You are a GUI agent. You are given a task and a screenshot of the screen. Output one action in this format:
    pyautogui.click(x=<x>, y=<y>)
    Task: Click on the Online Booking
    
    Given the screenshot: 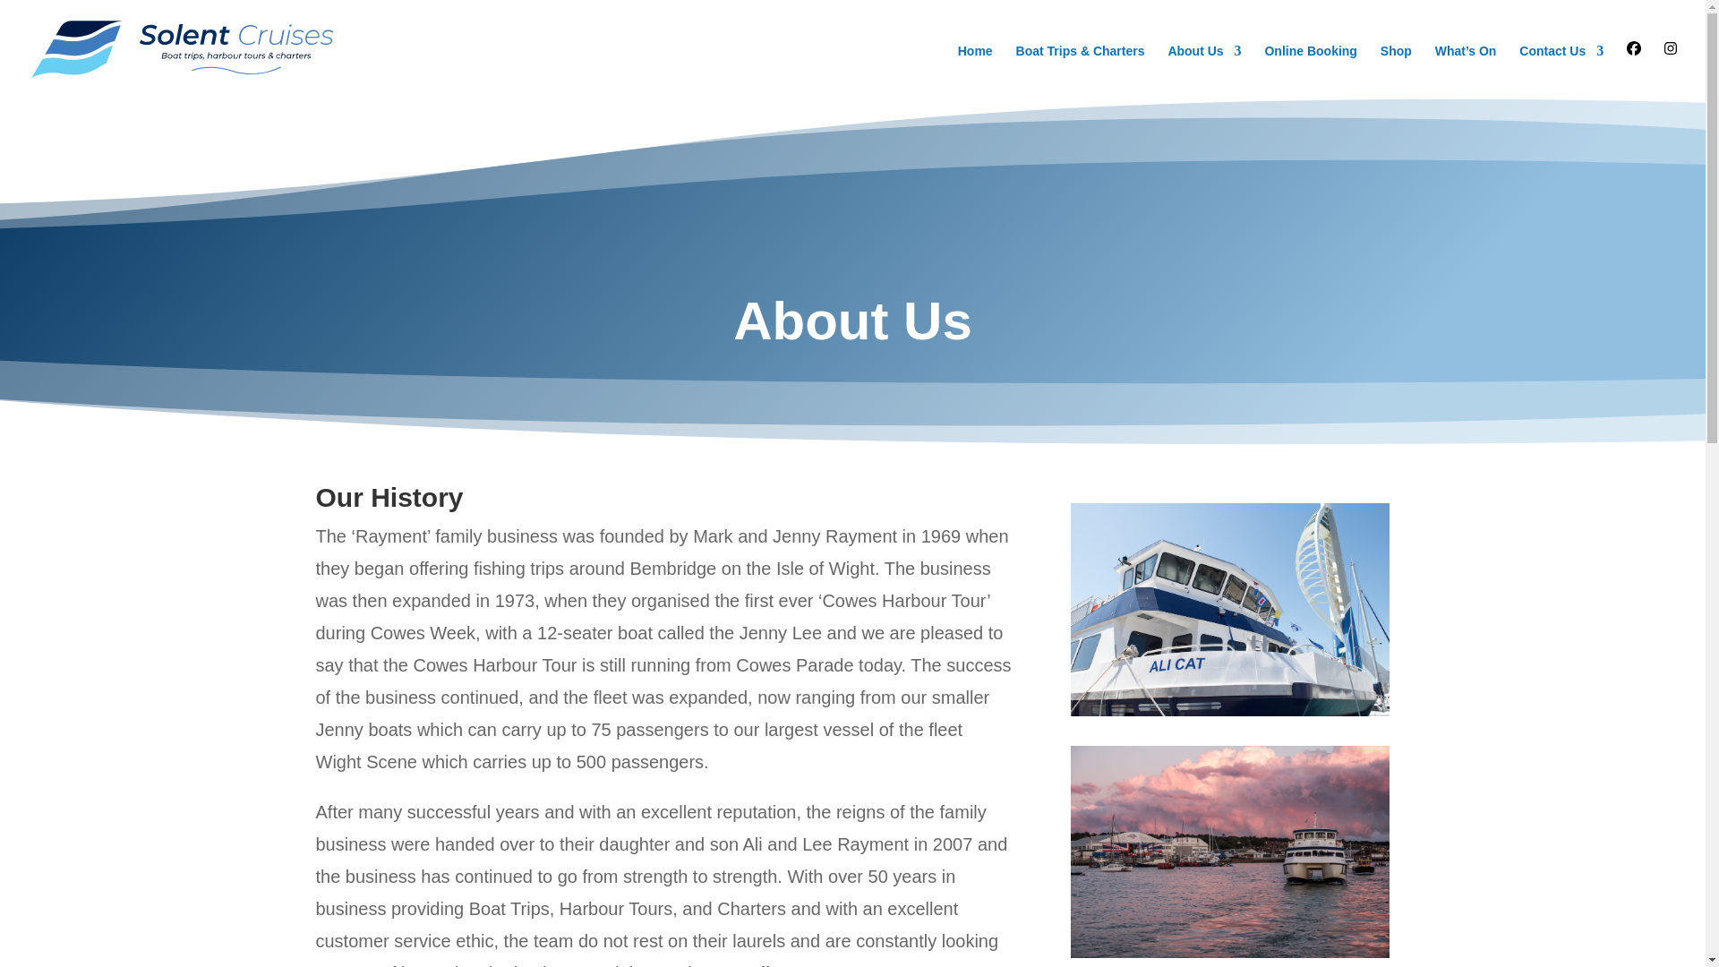 What is the action you would take?
    pyautogui.click(x=1309, y=72)
    